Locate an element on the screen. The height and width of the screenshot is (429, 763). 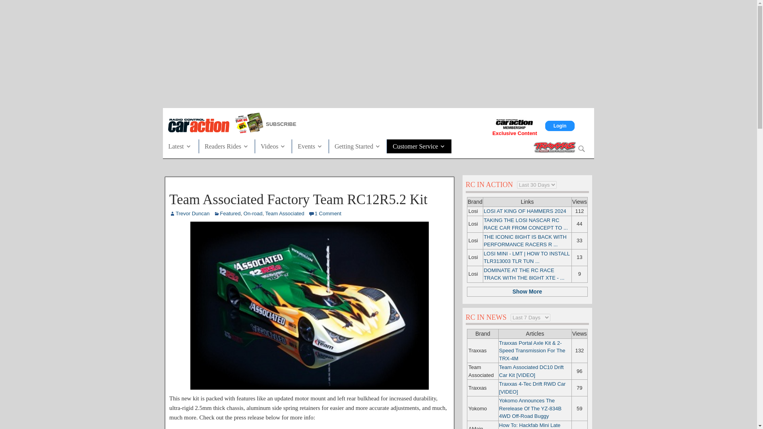
3rd party ad content is located at coordinates (378, 52).